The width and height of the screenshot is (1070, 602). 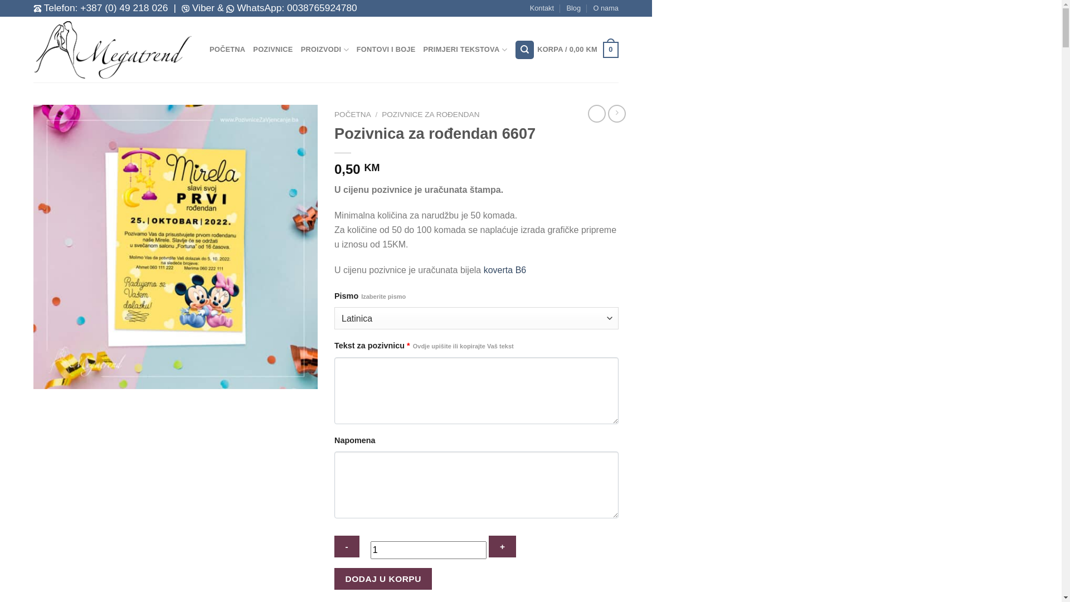 What do you see at coordinates (505, 270) in the screenshot?
I see `koverta B6` at bounding box center [505, 270].